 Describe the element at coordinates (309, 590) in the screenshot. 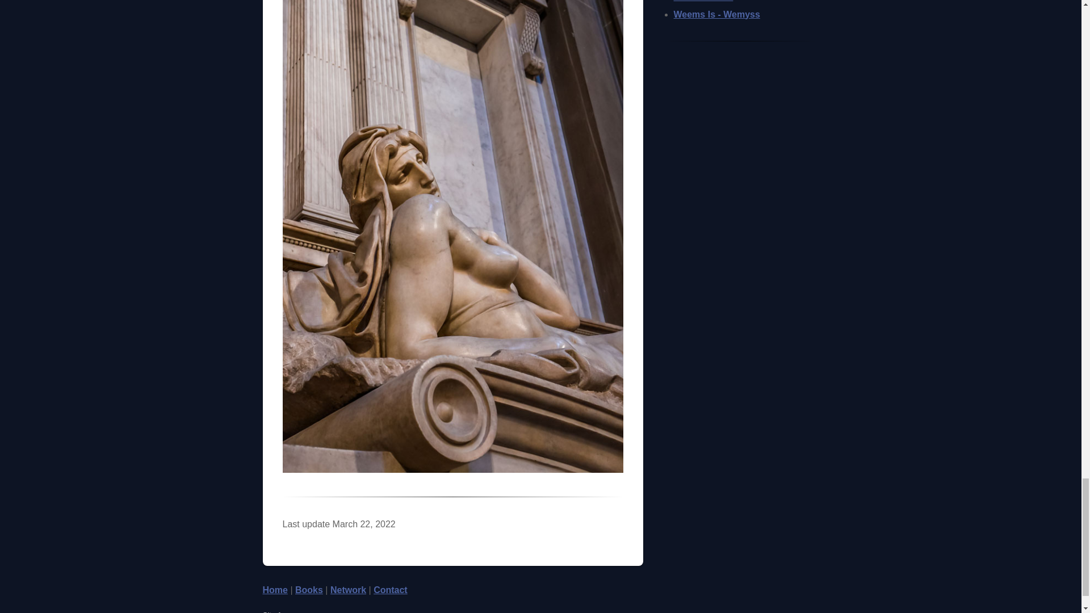

I see `Books` at that location.